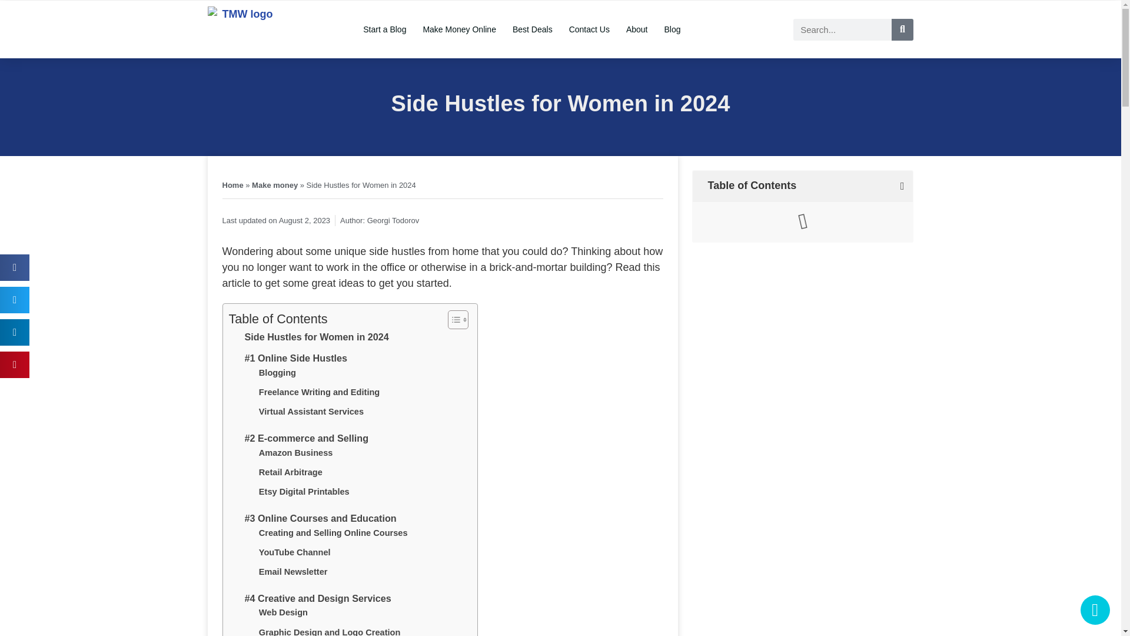 Image resolution: width=1130 pixels, height=636 pixels. What do you see at coordinates (319, 392) in the screenshot?
I see `Freelance Writing and Editing` at bounding box center [319, 392].